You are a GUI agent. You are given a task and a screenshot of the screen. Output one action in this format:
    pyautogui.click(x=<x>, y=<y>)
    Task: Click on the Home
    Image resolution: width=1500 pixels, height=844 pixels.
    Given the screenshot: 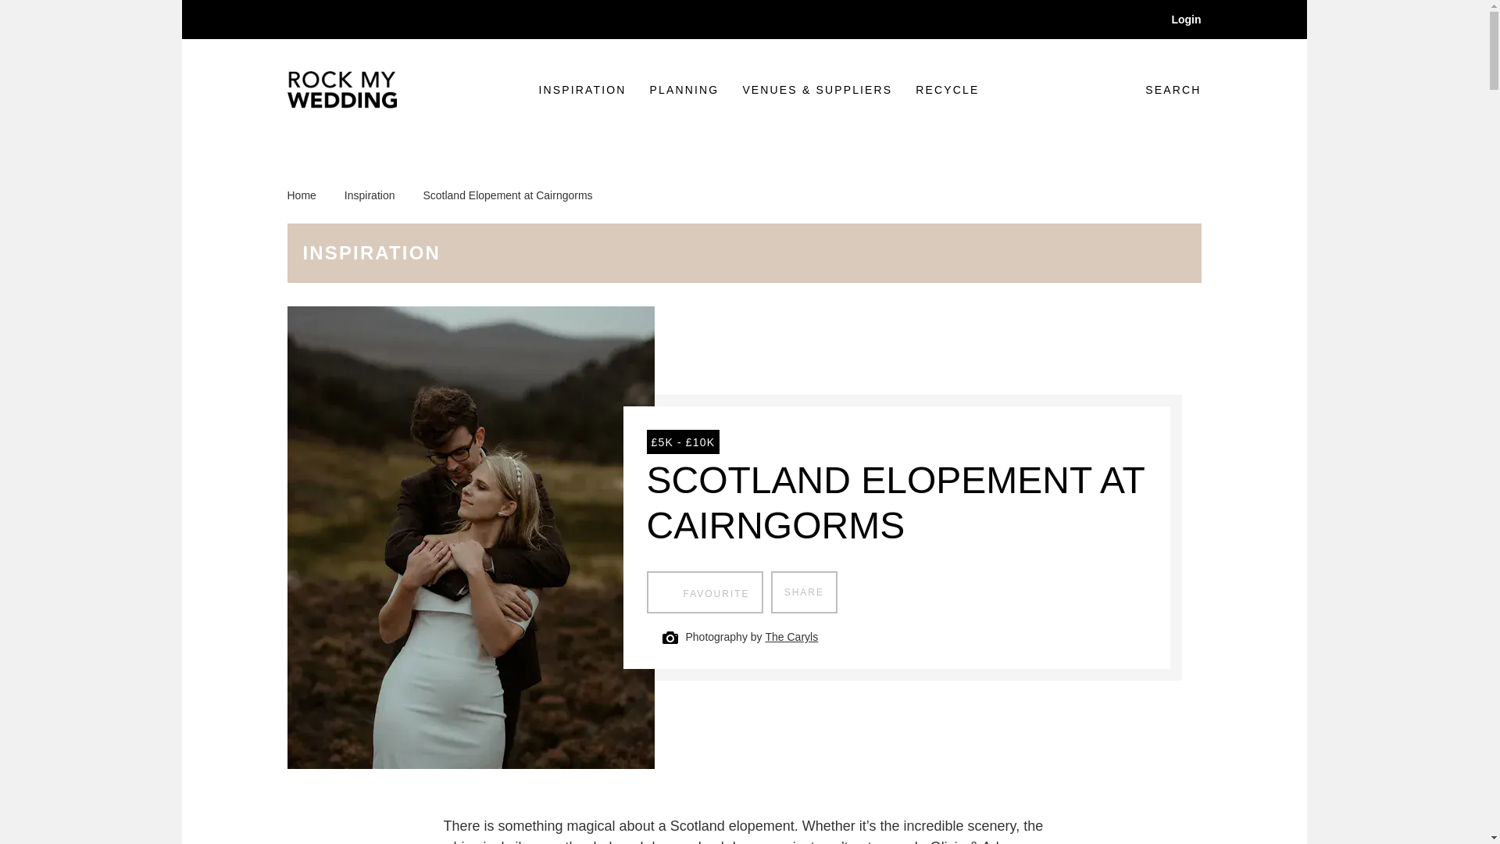 What is the action you would take?
    pyautogui.click(x=705, y=592)
    